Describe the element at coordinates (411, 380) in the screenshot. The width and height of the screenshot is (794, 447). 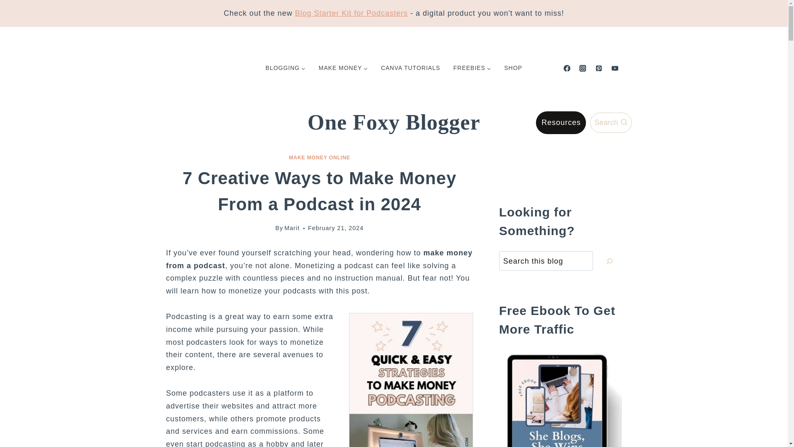
I see `7 Creative Ways to Make Money From a Podcast in 2024 1` at that location.